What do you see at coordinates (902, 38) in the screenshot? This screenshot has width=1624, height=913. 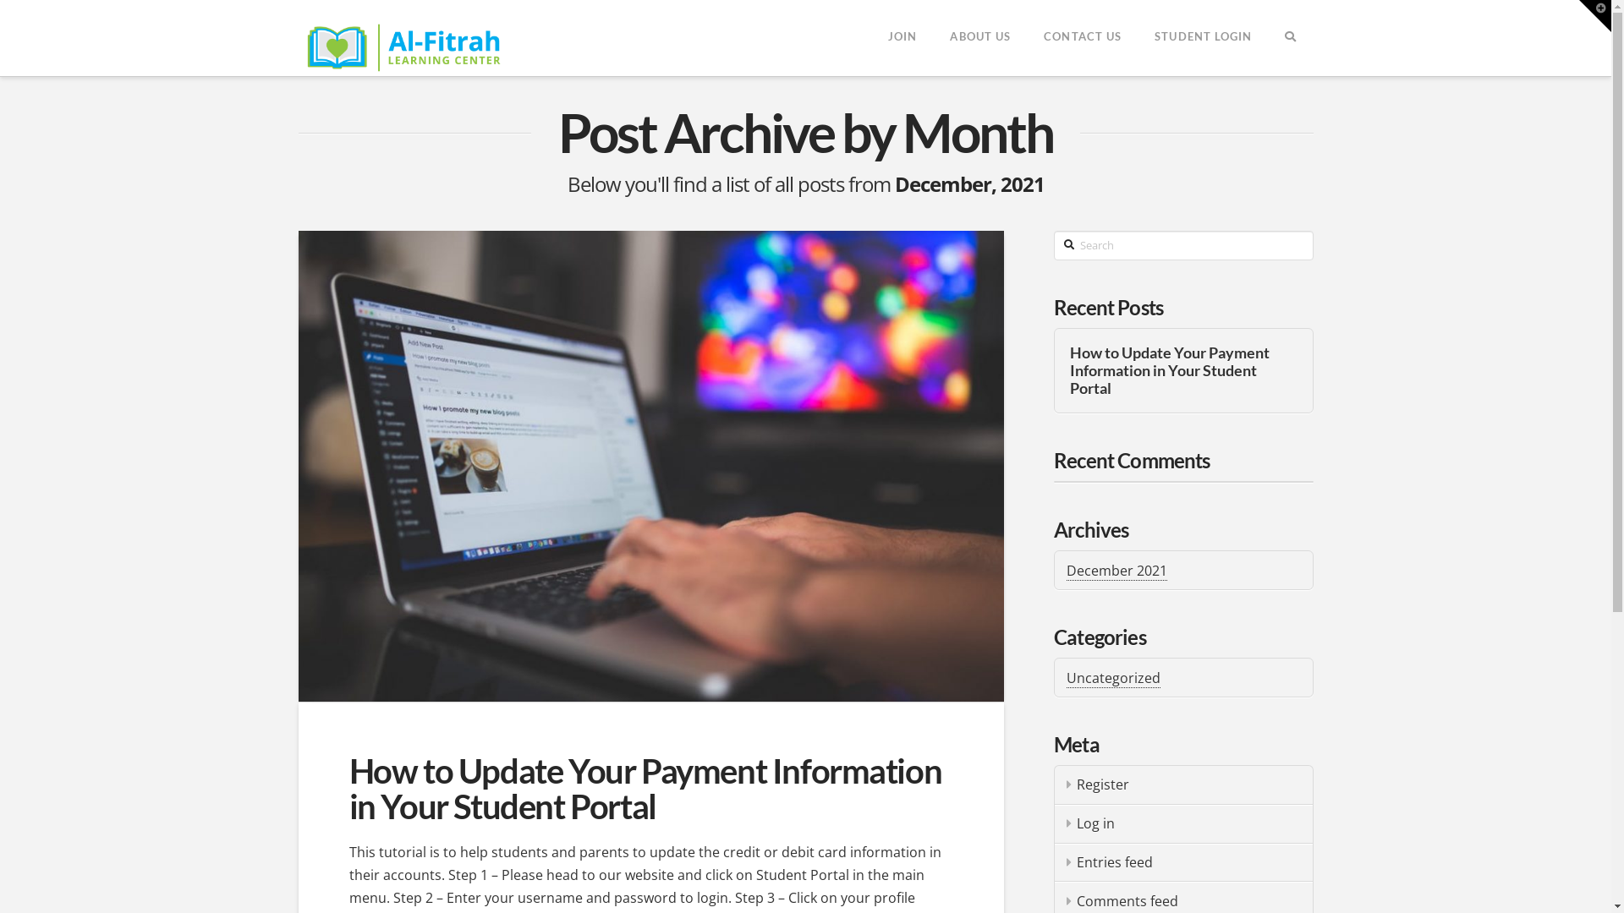 I see `JOIN` at bounding box center [902, 38].